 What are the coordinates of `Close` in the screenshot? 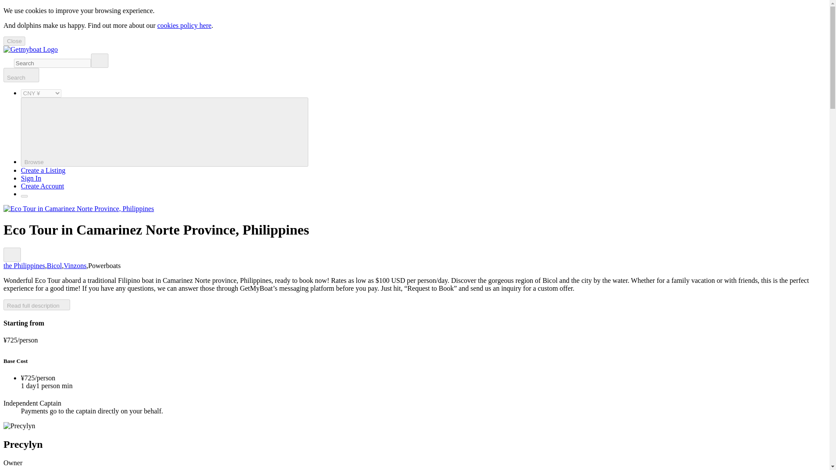 It's located at (14, 41).